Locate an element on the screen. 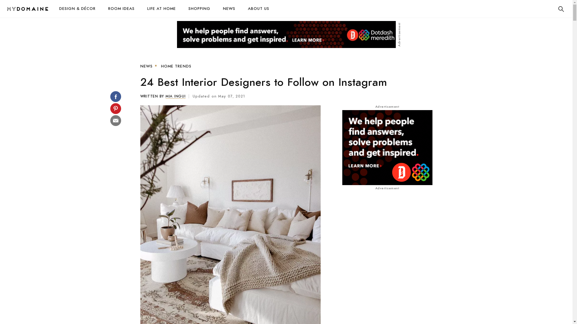  Pinterest is located at coordinates (115, 109).